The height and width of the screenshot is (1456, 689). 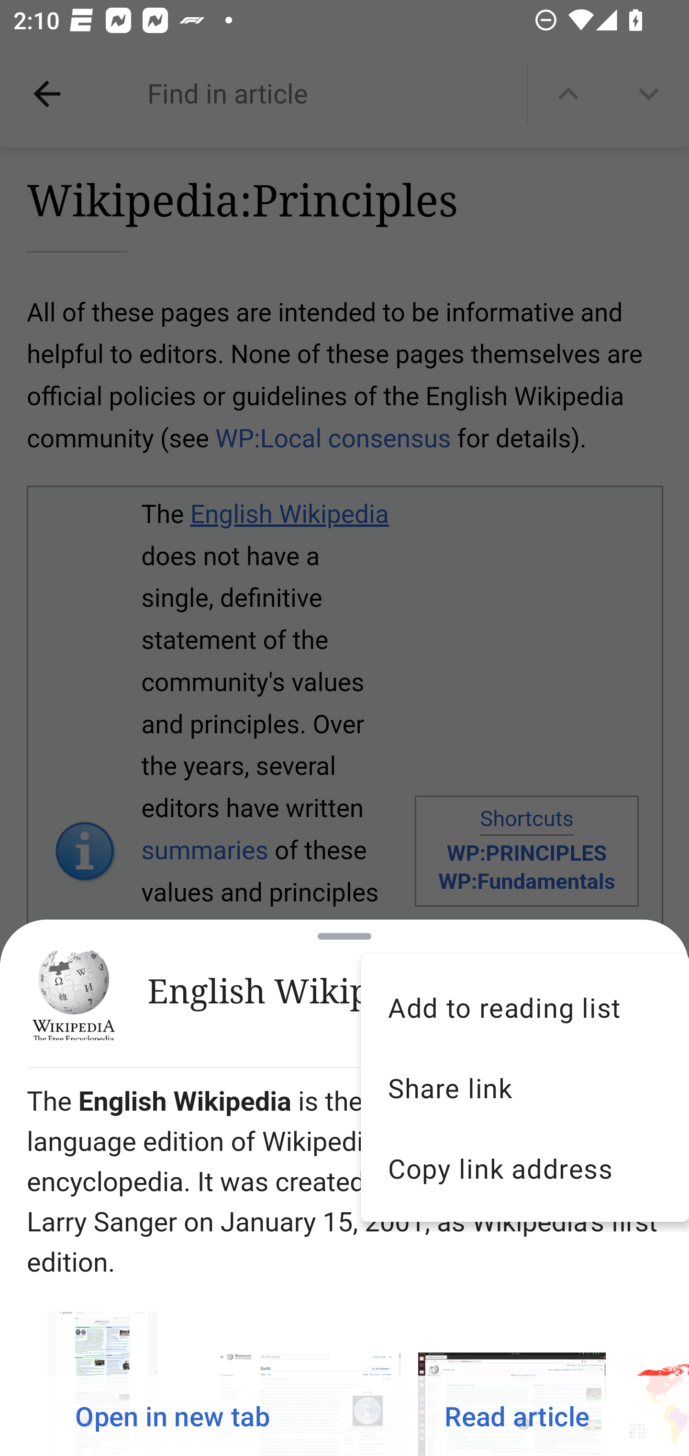 What do you see at coordinates (525, 1169) in the screenshot?
I see `Copy link address` at bounding box center [525, 1169].